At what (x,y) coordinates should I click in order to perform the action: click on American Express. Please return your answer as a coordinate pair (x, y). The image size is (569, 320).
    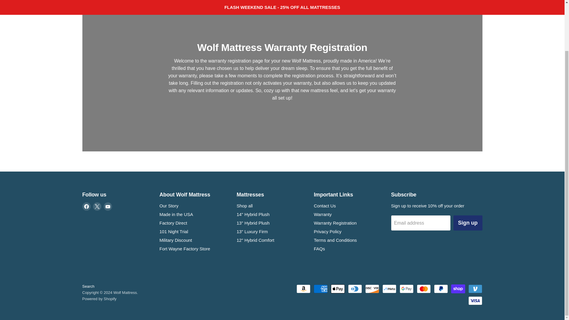
    Looking at the image, I should click on (320, 289).